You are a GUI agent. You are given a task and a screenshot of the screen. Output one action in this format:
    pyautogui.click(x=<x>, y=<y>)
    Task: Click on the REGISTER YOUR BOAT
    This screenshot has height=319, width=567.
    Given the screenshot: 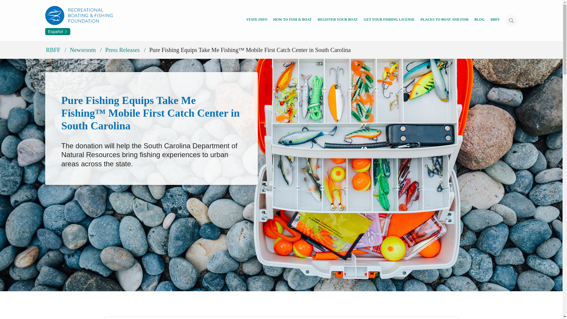 What is the action you would take?
    pyautogui.click(x=338, y=20)
    